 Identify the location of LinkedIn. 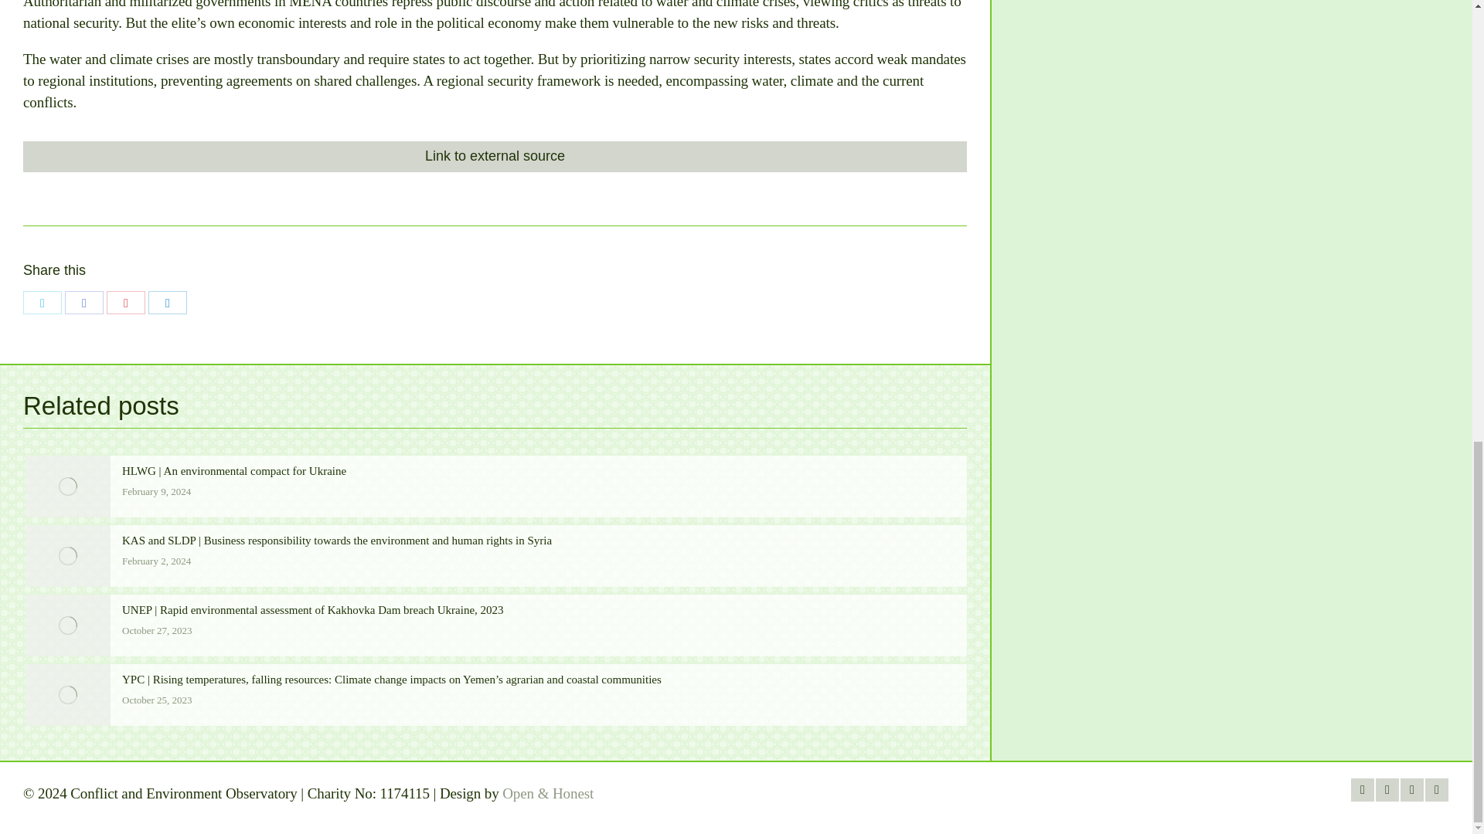
(167, 303).